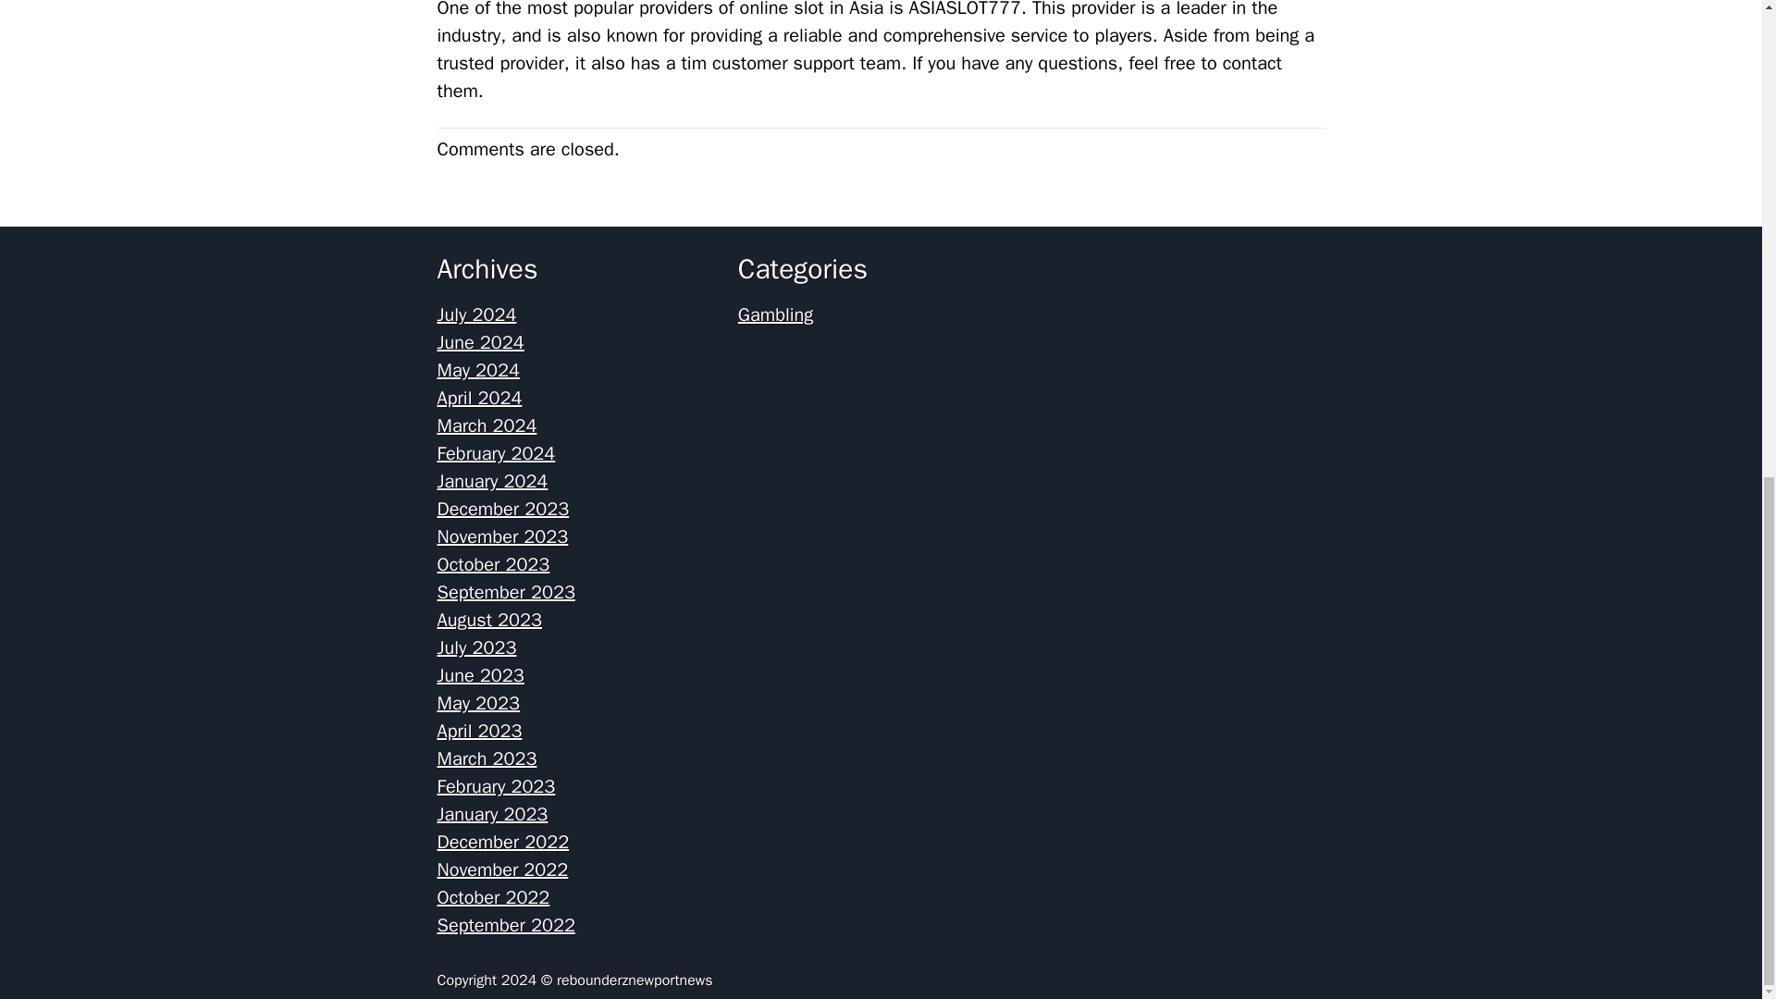  I want to click on May 2023, so click(478, 703).